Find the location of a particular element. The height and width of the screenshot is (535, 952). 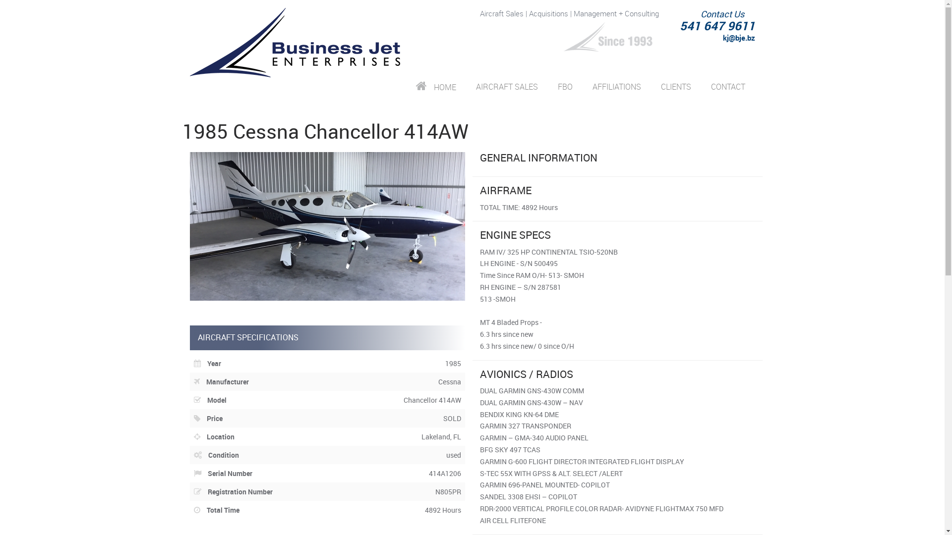

AFFILIATIONS is located at coordinates (616, 86).